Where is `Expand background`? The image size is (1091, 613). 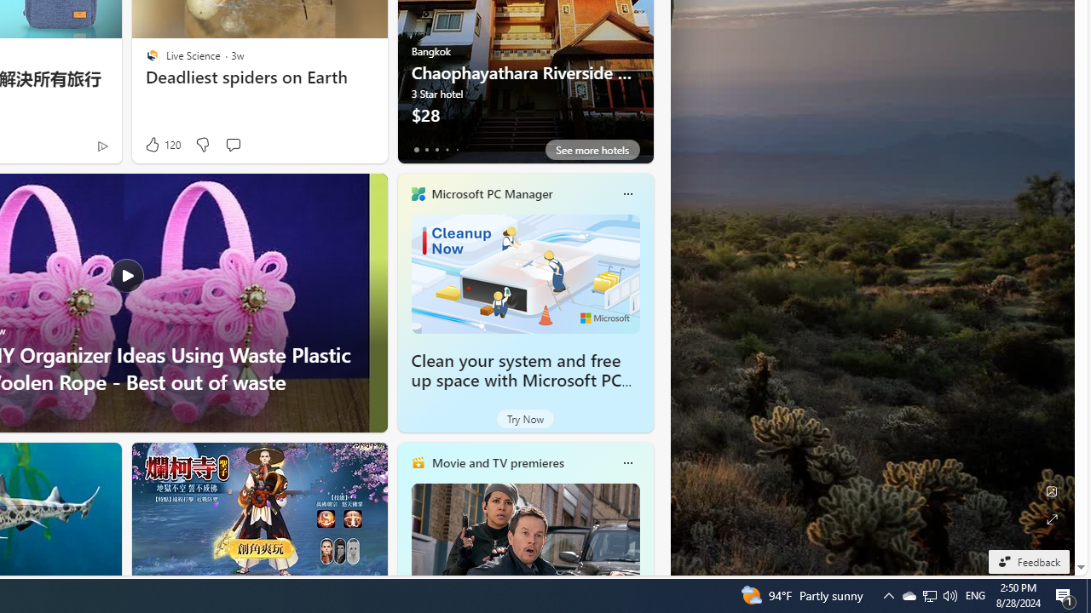
Expand background is located at coordinates (1052, 519).